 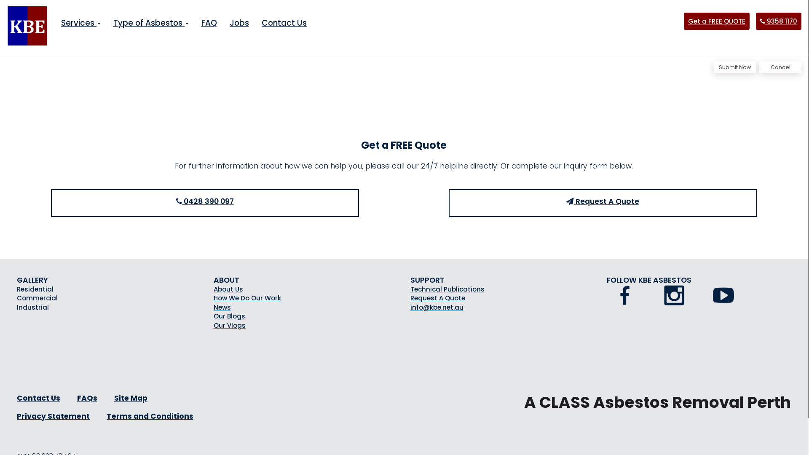 I want to click on 0428 390 097, so click(x=205, y=203).